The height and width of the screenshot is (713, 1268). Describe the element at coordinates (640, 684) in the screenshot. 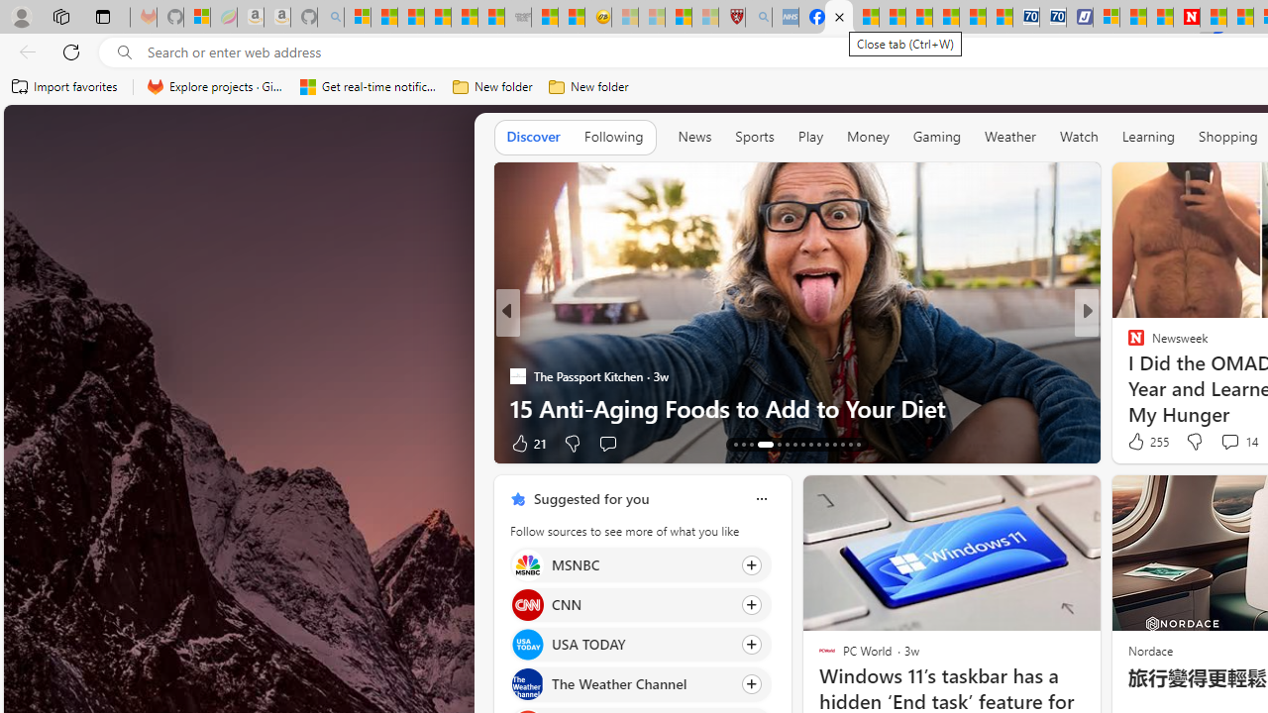

I see `Click to follow source The Weather Channel` at that location.